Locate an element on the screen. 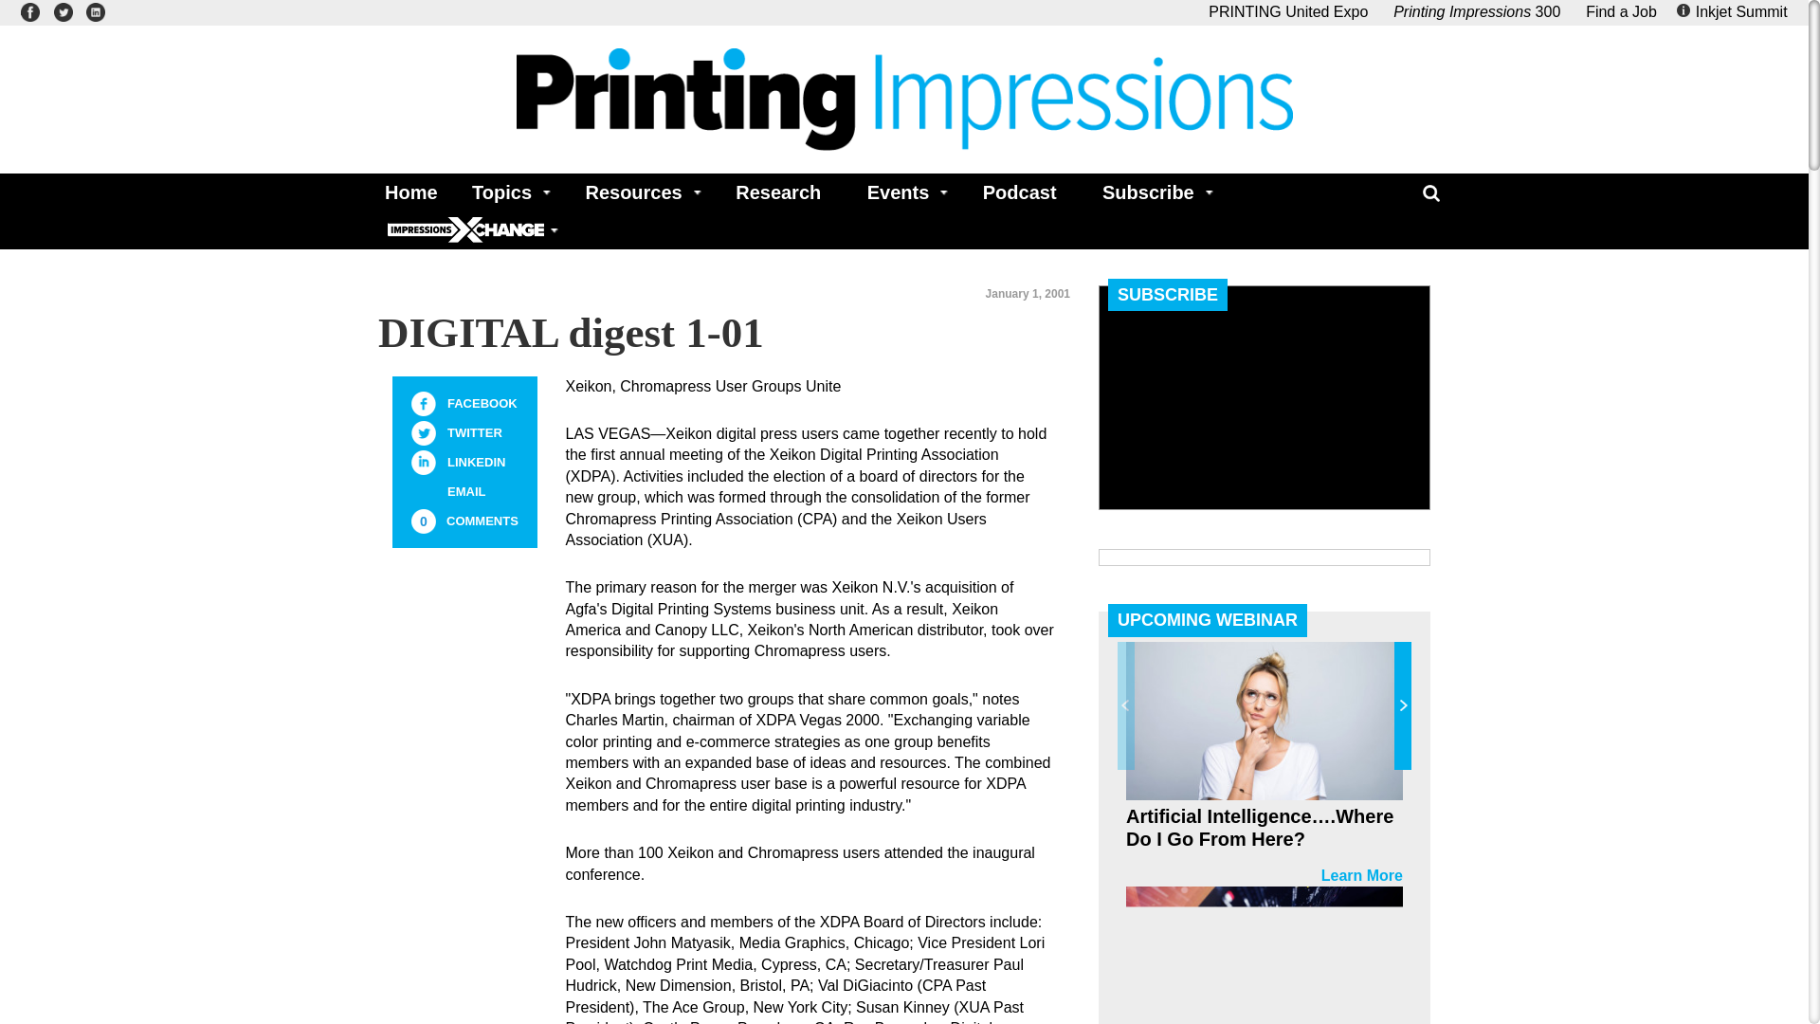 Image resolution: width=1820 pixels, height=1024 pixels. Email Link is located at coordinates (423, 492).